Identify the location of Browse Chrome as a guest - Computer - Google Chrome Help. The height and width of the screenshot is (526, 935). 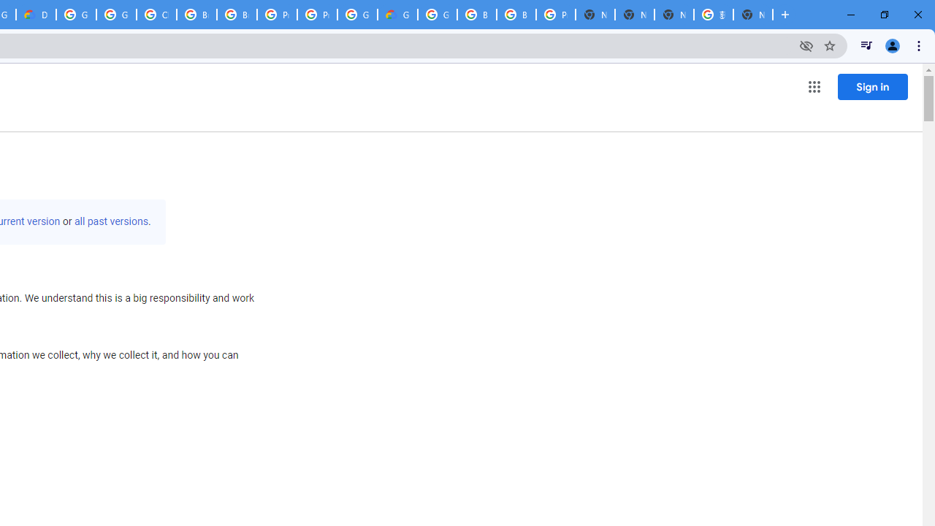
(196, 15).